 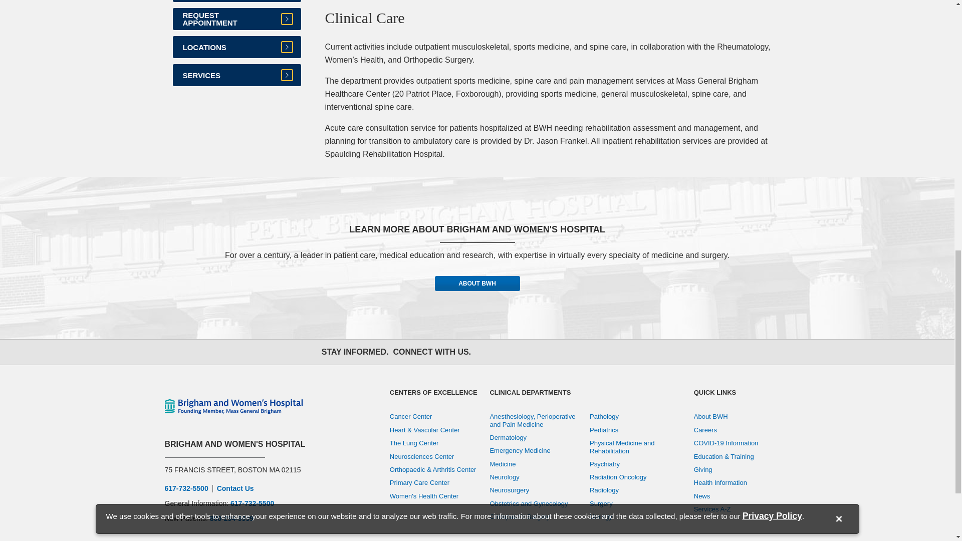 I want to click on FIND A DOCTOR, so click(x=236, y=1).